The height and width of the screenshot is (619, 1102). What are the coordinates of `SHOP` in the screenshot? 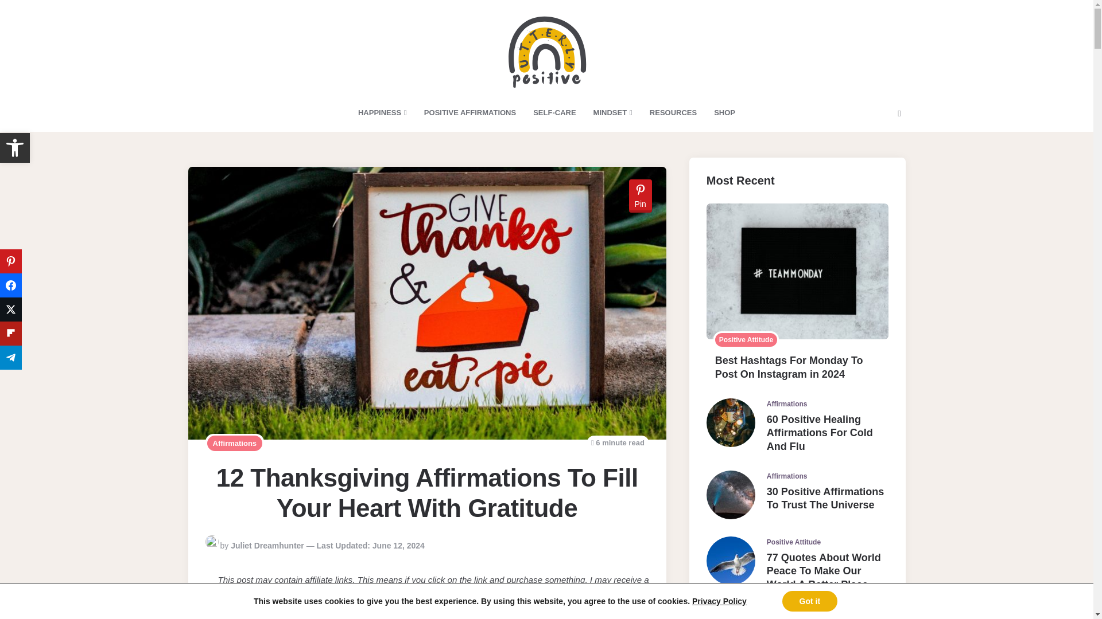 It's located at (15, 148).